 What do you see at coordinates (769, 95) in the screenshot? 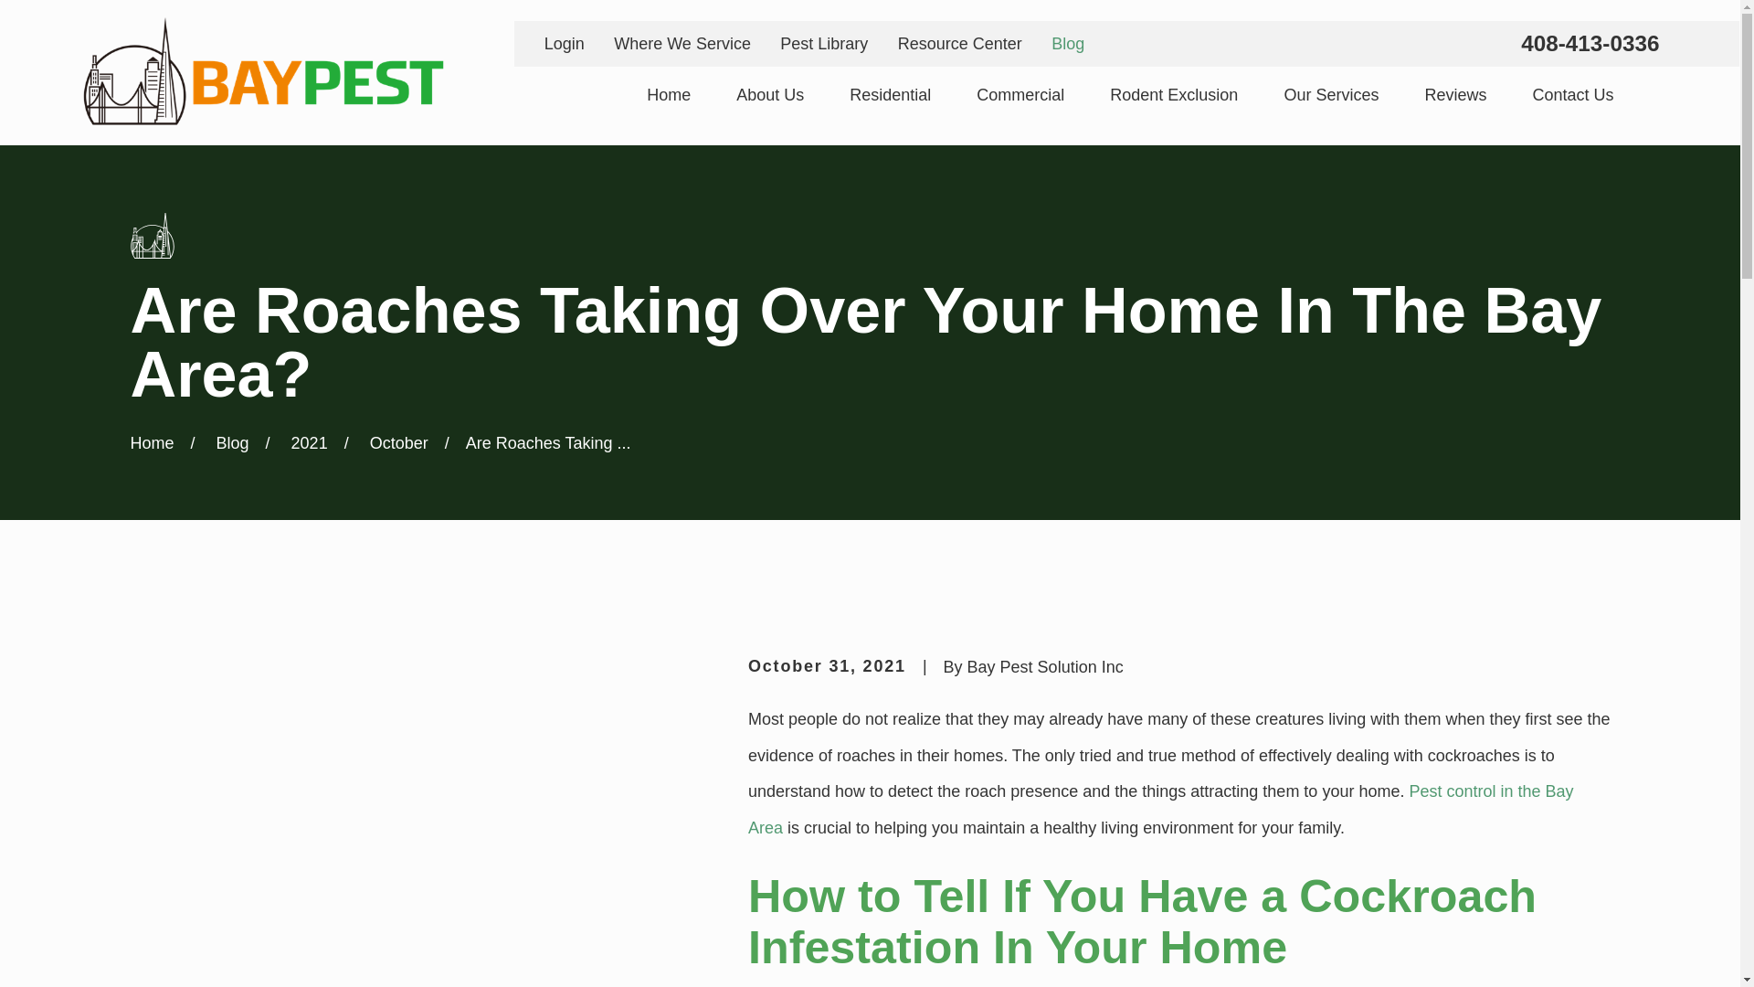
I see `About Us` at bounding box center [769, 95].